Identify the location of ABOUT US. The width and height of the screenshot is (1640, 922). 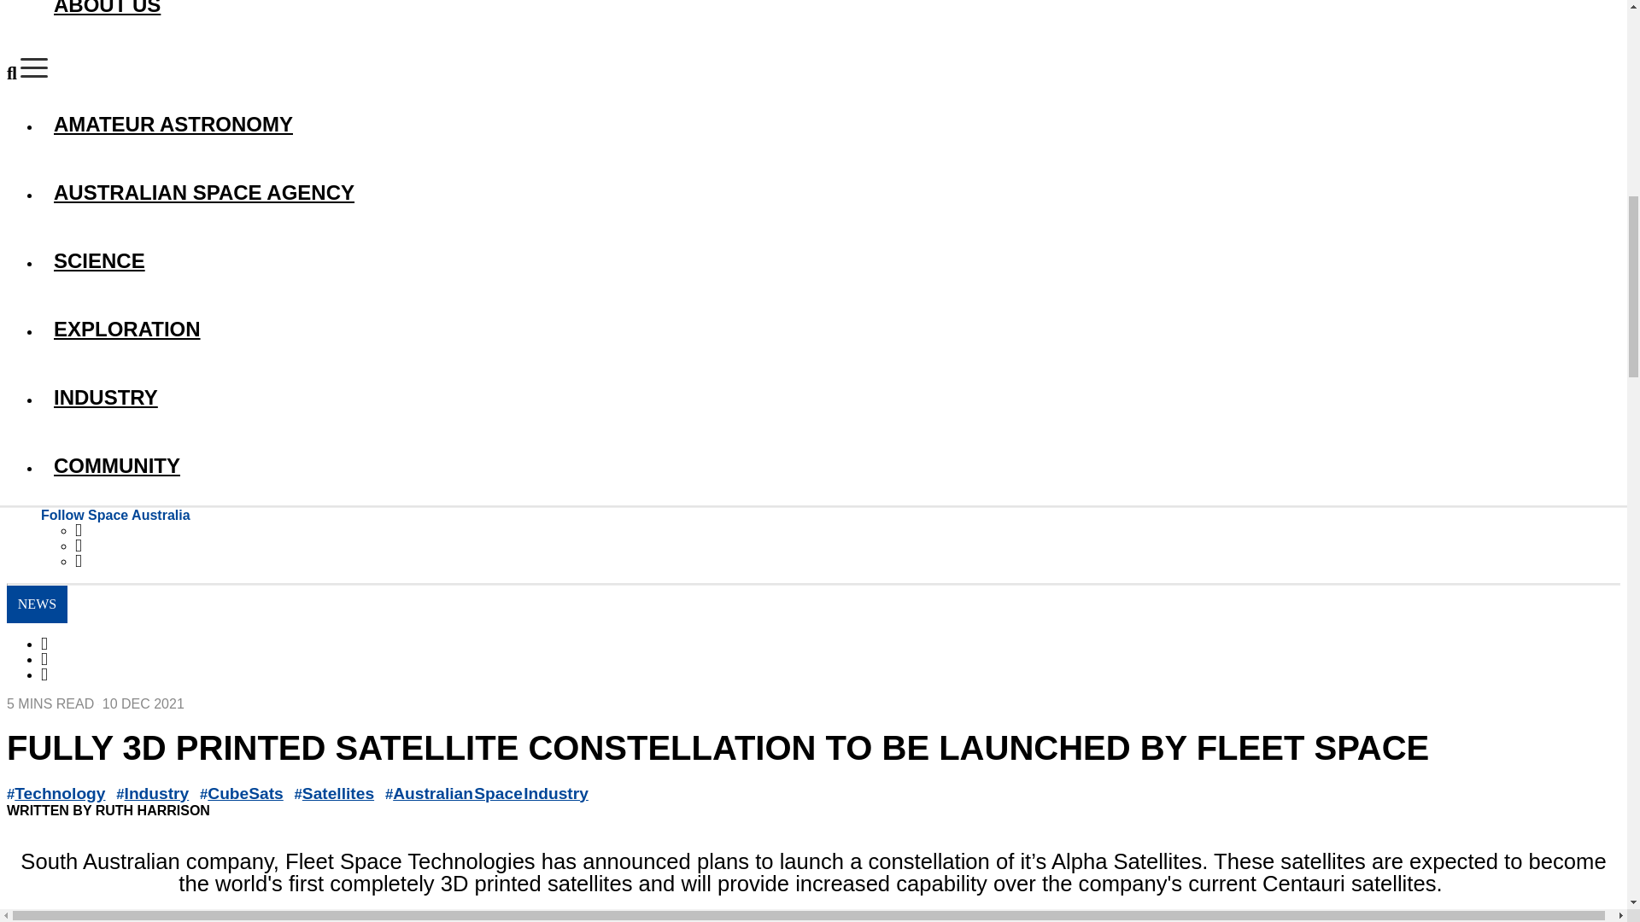
(830, 17).